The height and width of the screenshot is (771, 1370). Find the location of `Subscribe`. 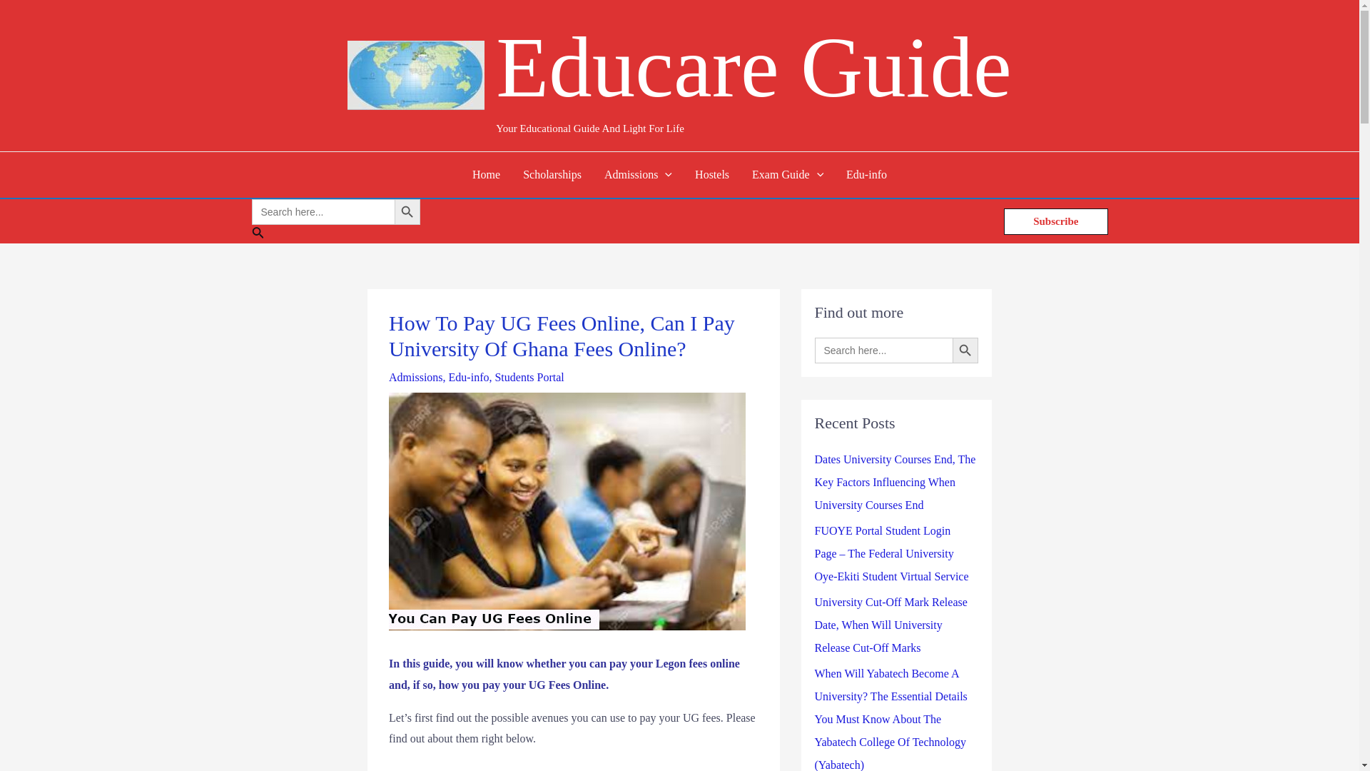

Subscribe is located at coordinates (1055, 221).